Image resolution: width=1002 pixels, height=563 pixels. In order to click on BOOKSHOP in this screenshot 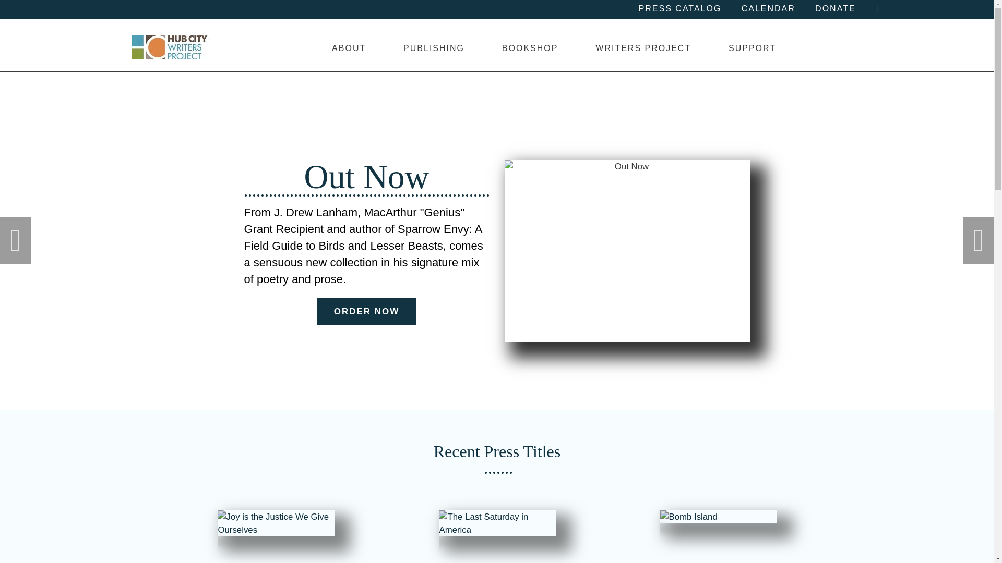, I will do `click(529, 48)`.